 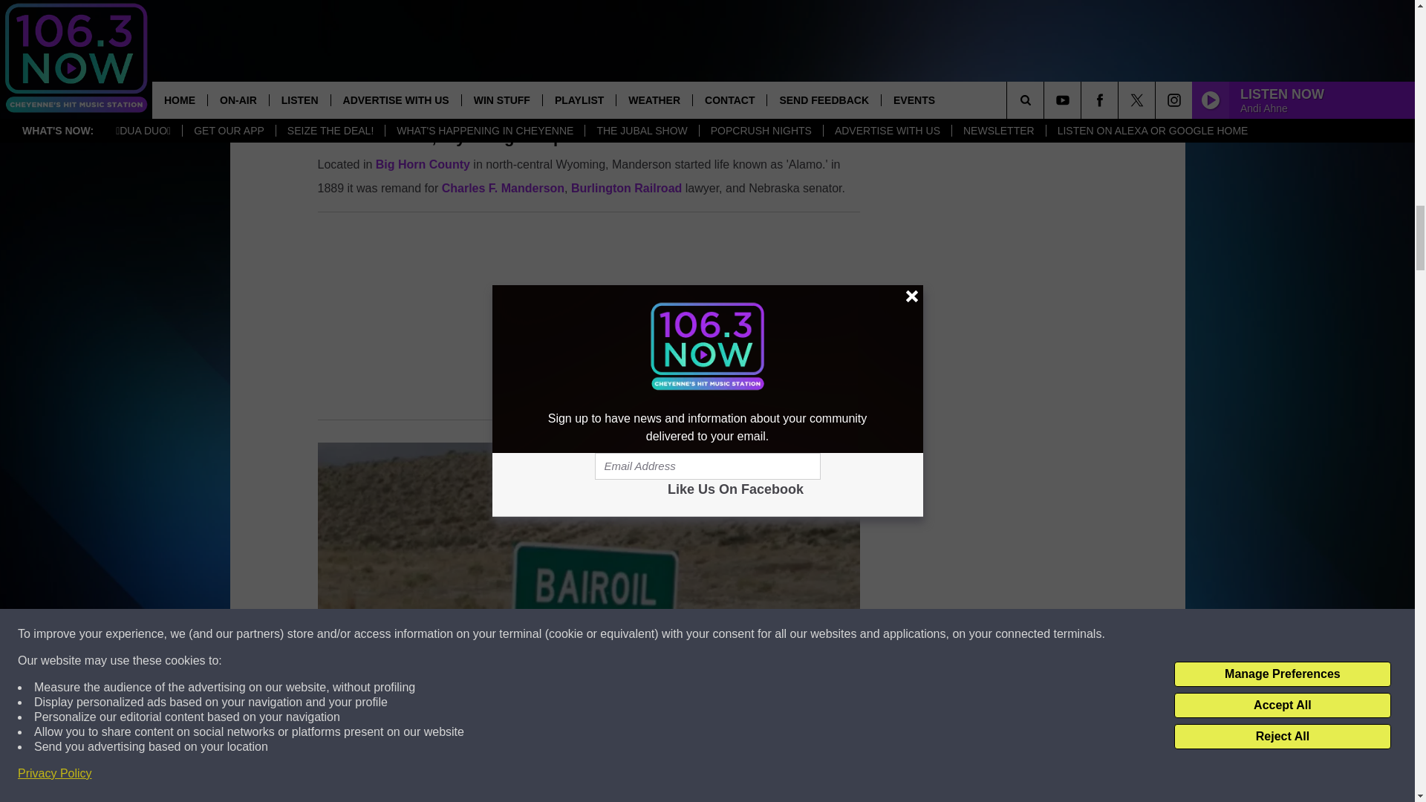 What do you see at coordinates (626, 189) in the screenshot?
I see `Burlington Railroad` at bounding box center [626, 189].